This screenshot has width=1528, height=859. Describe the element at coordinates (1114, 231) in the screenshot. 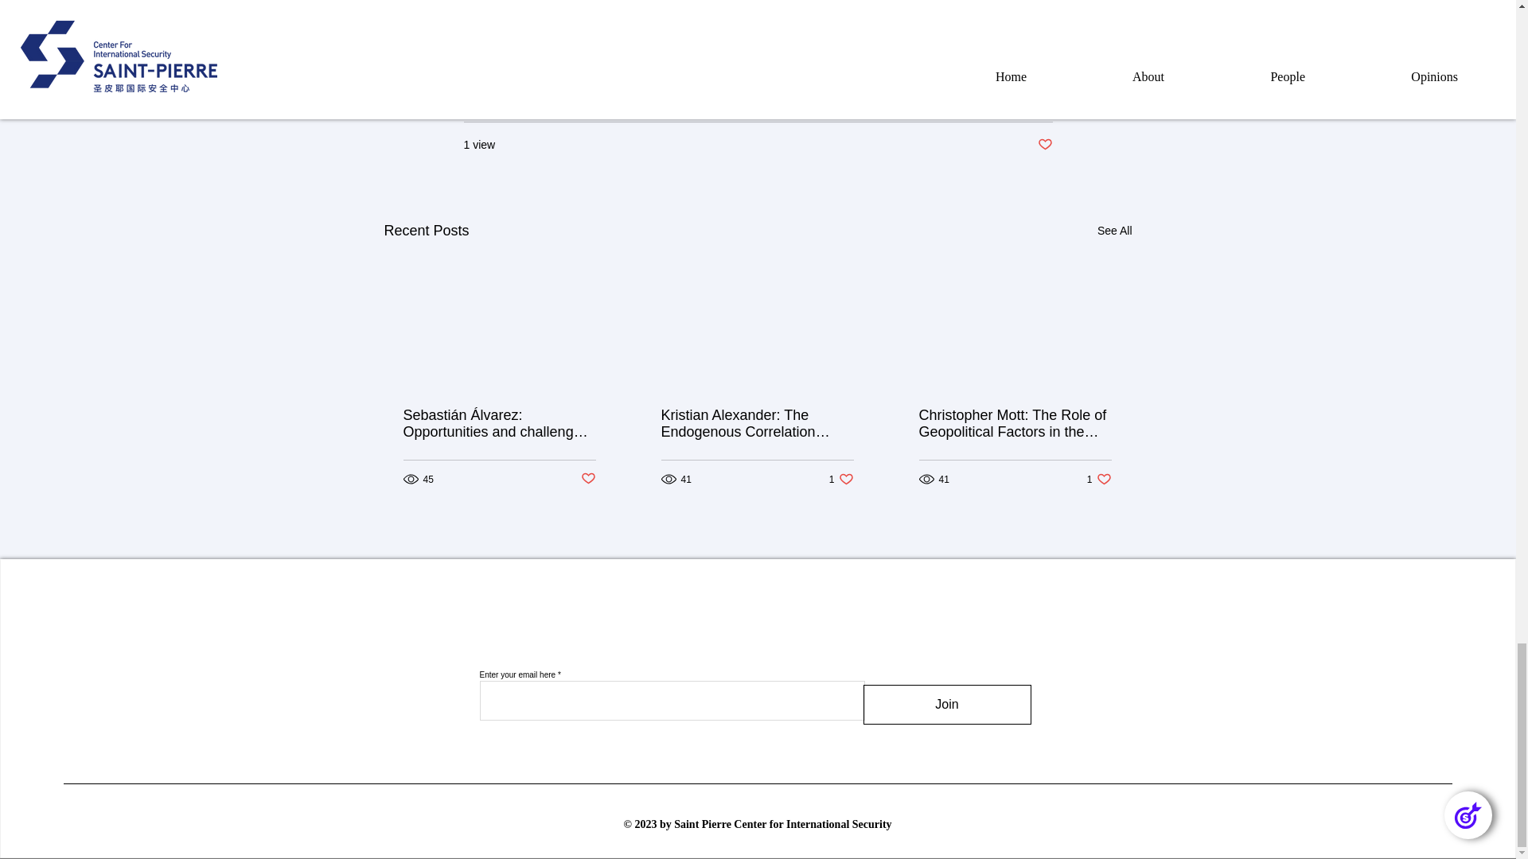

I see `See All` at that location.